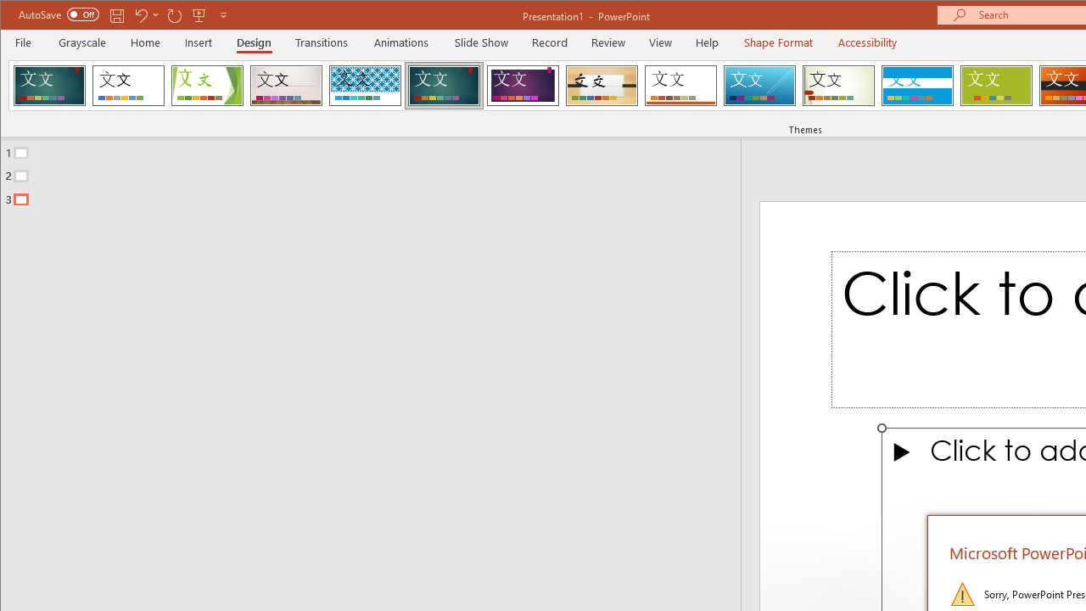 Image resolution: width=1086 pixels, height=611 pixels. What do you see at coordinates (680, 85) in the screenshot?
I see `Retrospect` at bounding box center [680, 85].